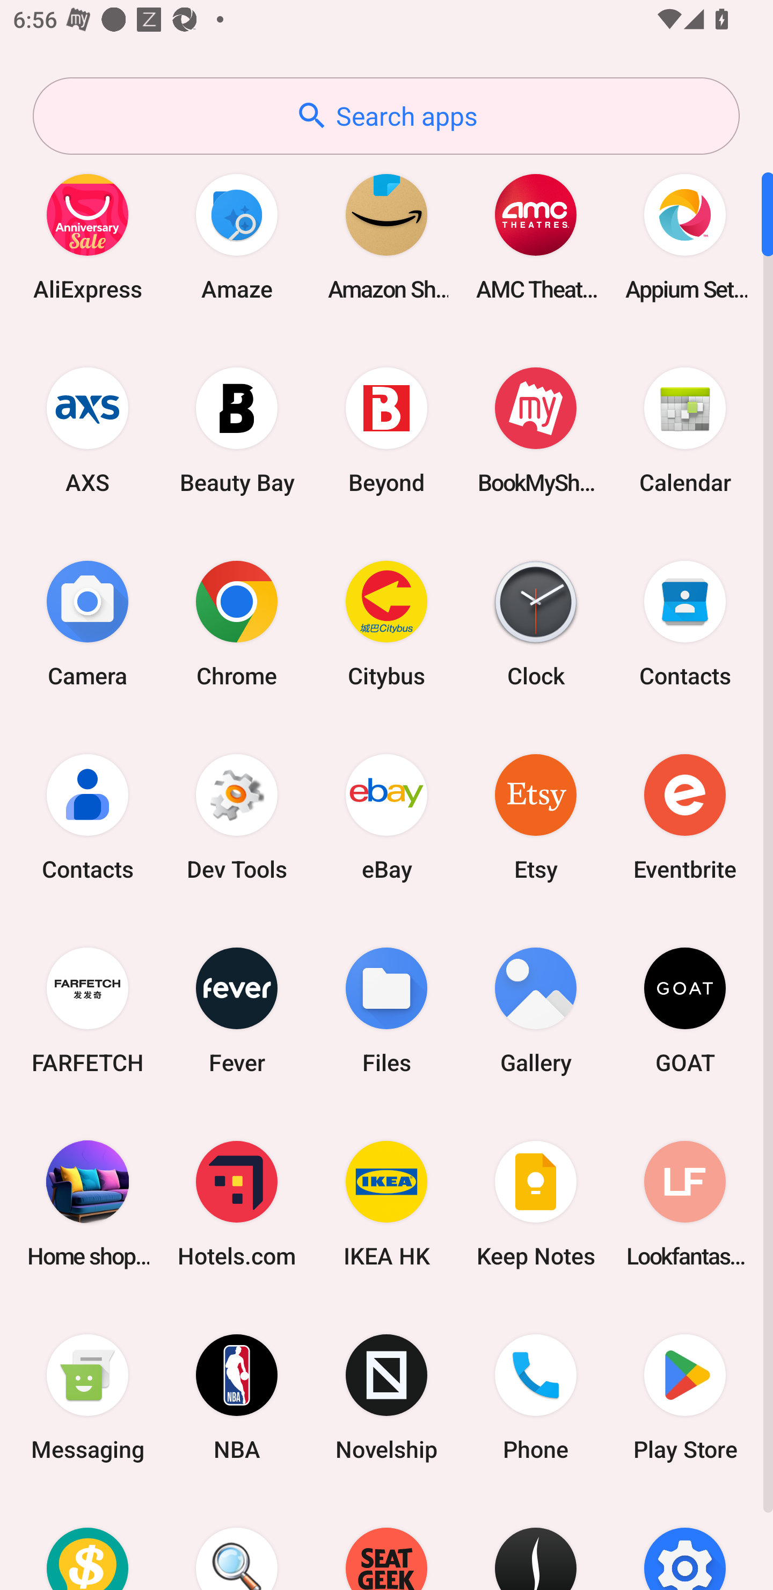 Image resolution: width=773 pixels, height=1590 pixels. What do you see at coordinates (685, 623) in the screenshot?
I see `Contacts` at bounding box center [685, 623].